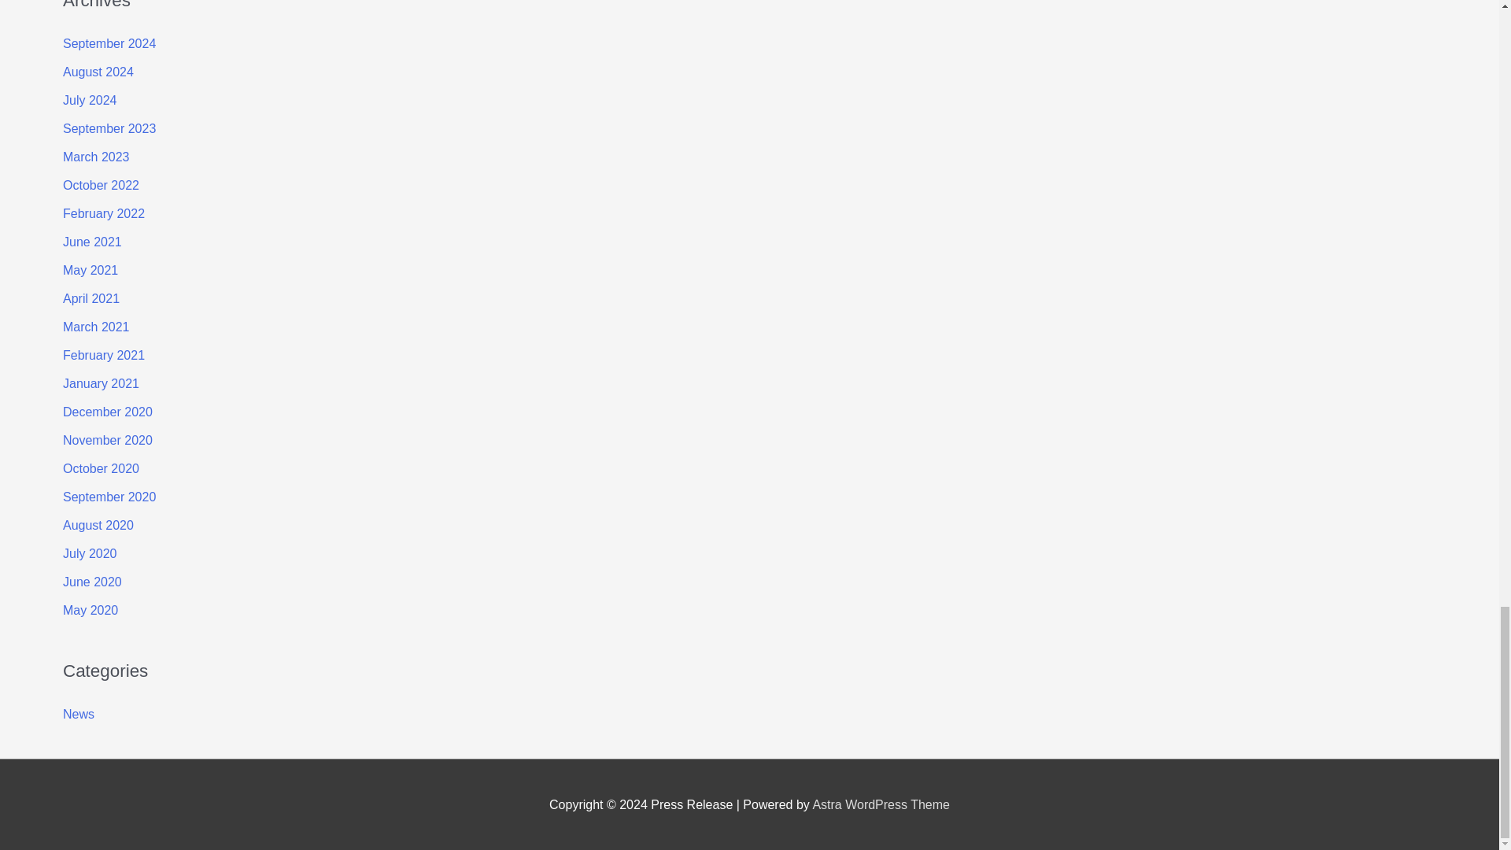  I want to click on September 2023, so click(109, 128).